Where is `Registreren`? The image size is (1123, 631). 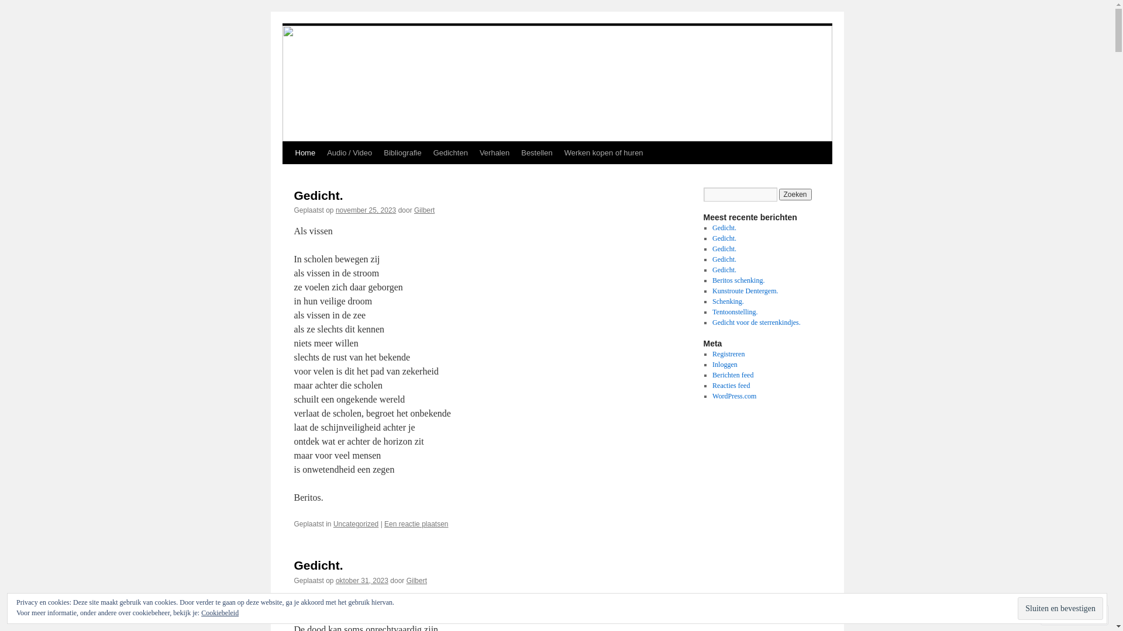 Registreren is located at coordinates (729, 354).